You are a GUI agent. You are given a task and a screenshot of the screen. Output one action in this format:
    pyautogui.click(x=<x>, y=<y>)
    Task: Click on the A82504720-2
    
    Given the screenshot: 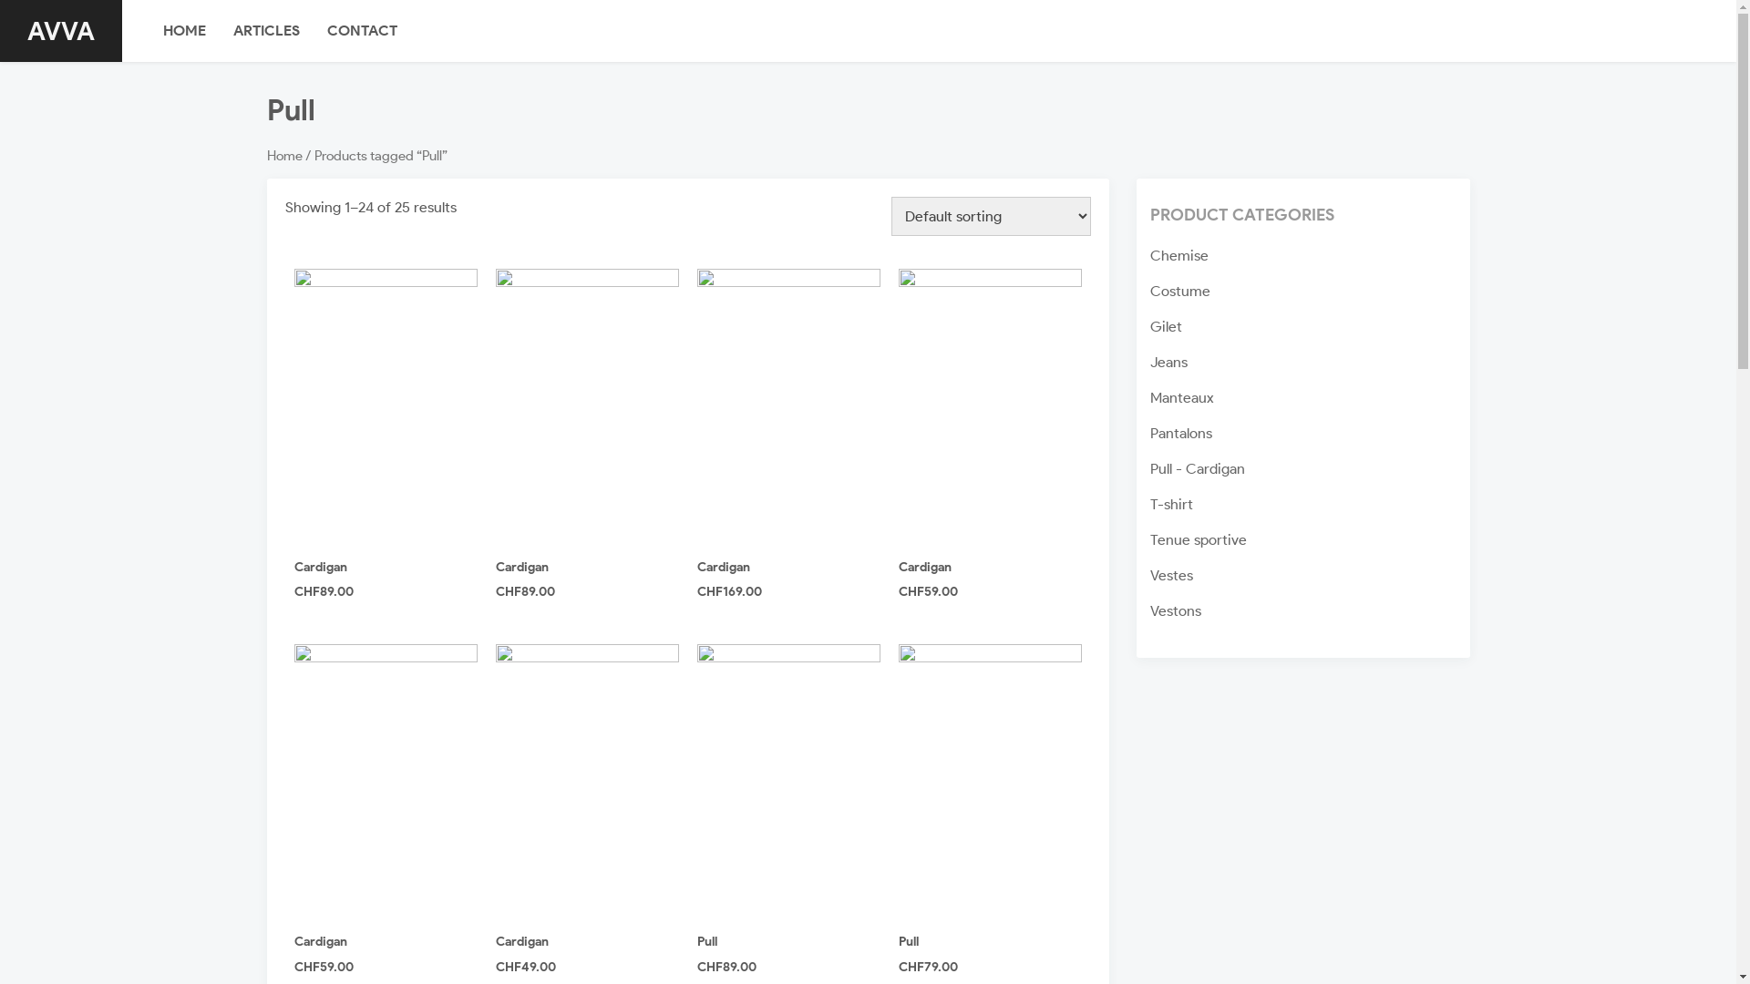 What is the action you would take?
    pyautogui.click(x=990, y=406)
    